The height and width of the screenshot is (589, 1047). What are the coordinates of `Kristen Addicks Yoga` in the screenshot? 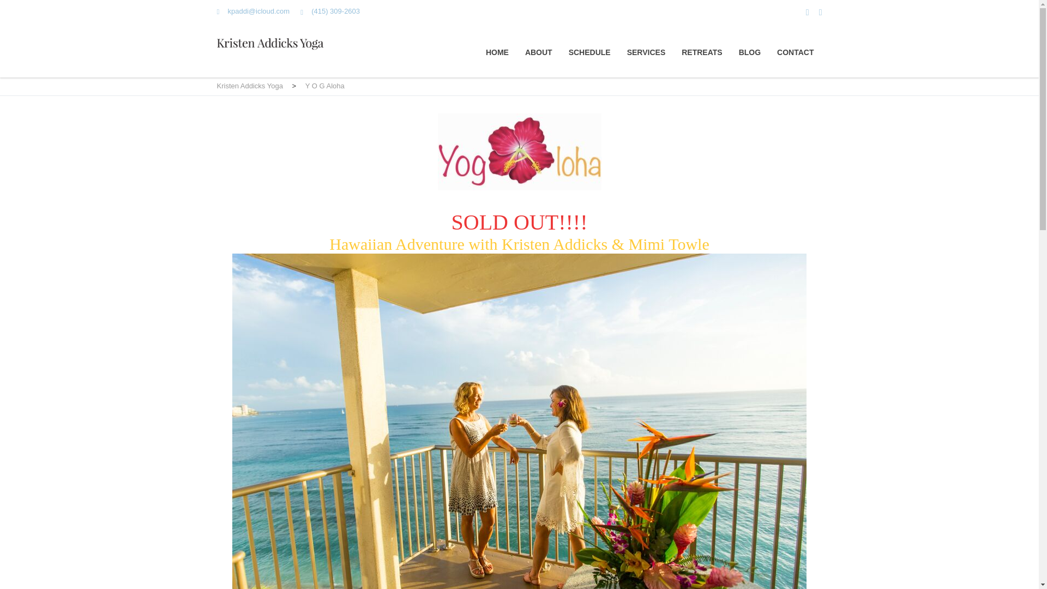 It's located at (250, 86).